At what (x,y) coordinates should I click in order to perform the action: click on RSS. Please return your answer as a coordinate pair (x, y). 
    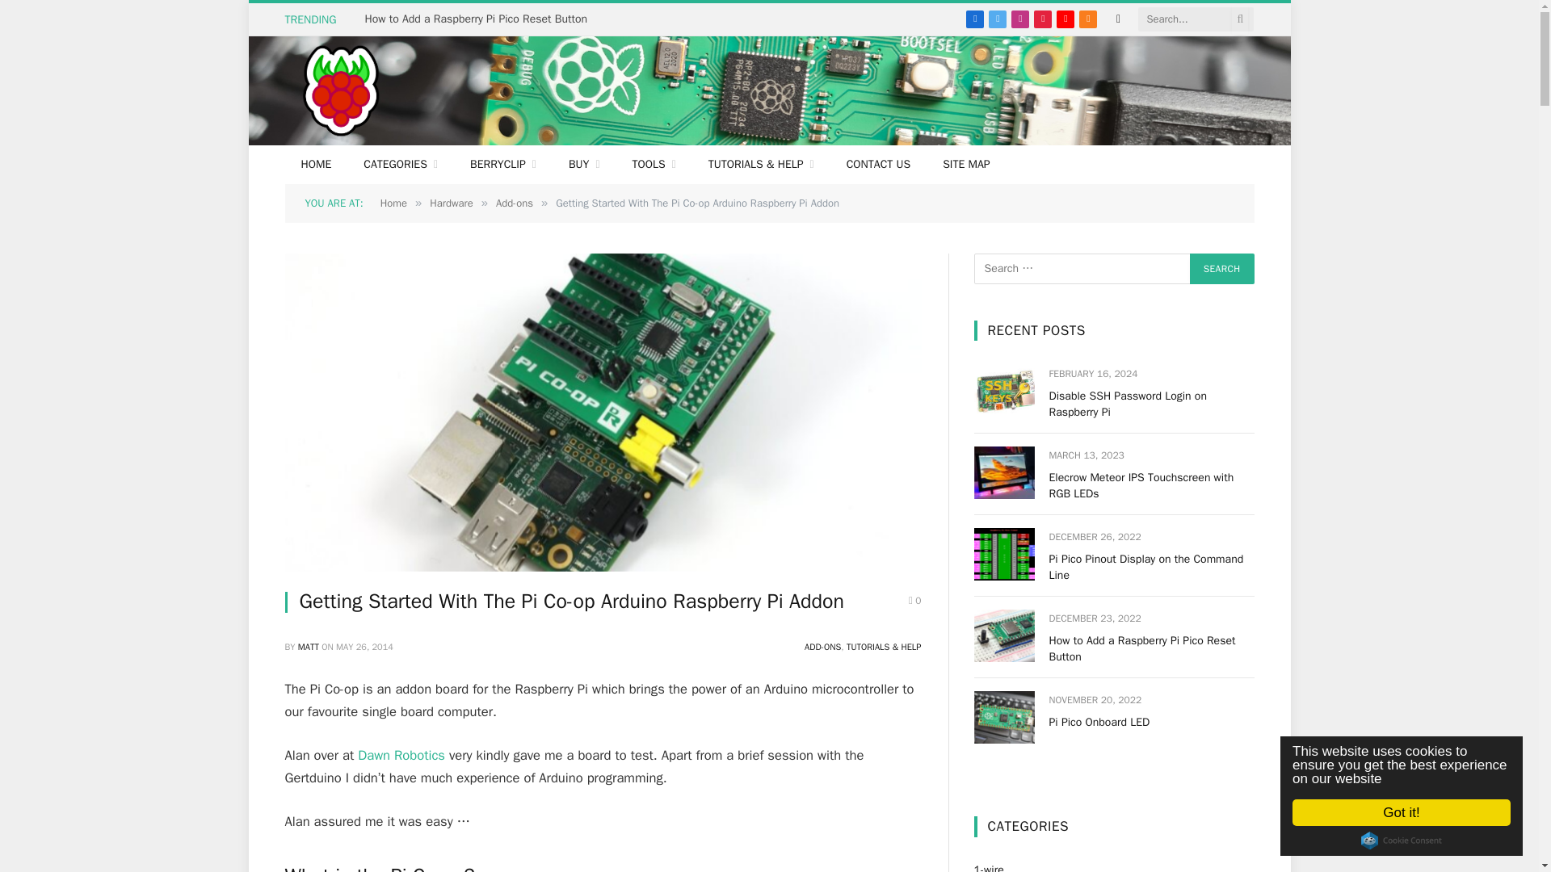
    Looking at the image, I should click on (1087, 19).